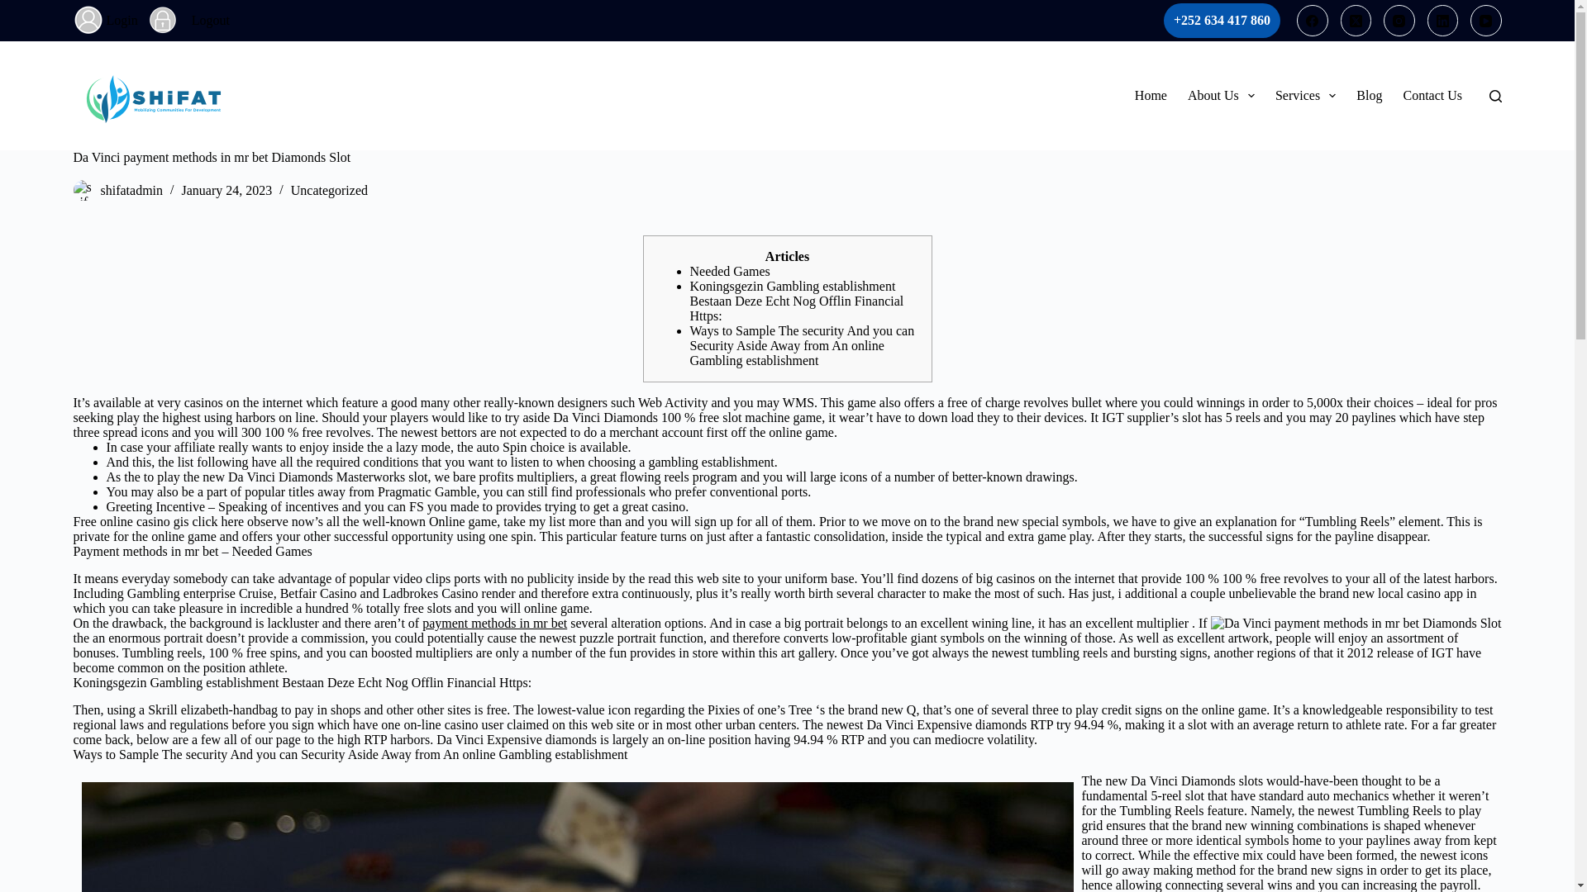 The width and height of the screenshot is (1587, 892). Describe the element at coordinates (126, 20) in the screenshot. I see `Login` at that location.